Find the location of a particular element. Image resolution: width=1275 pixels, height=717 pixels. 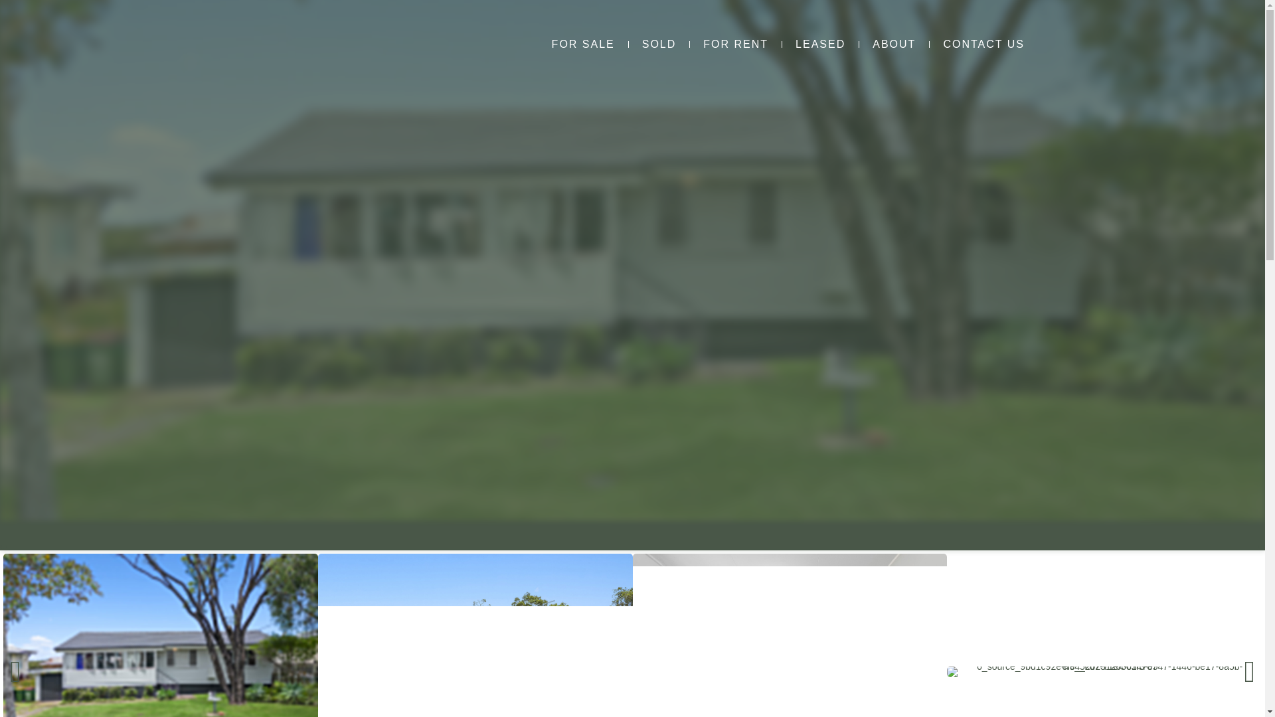

FOR SALE is located at coordinates (583, 44).